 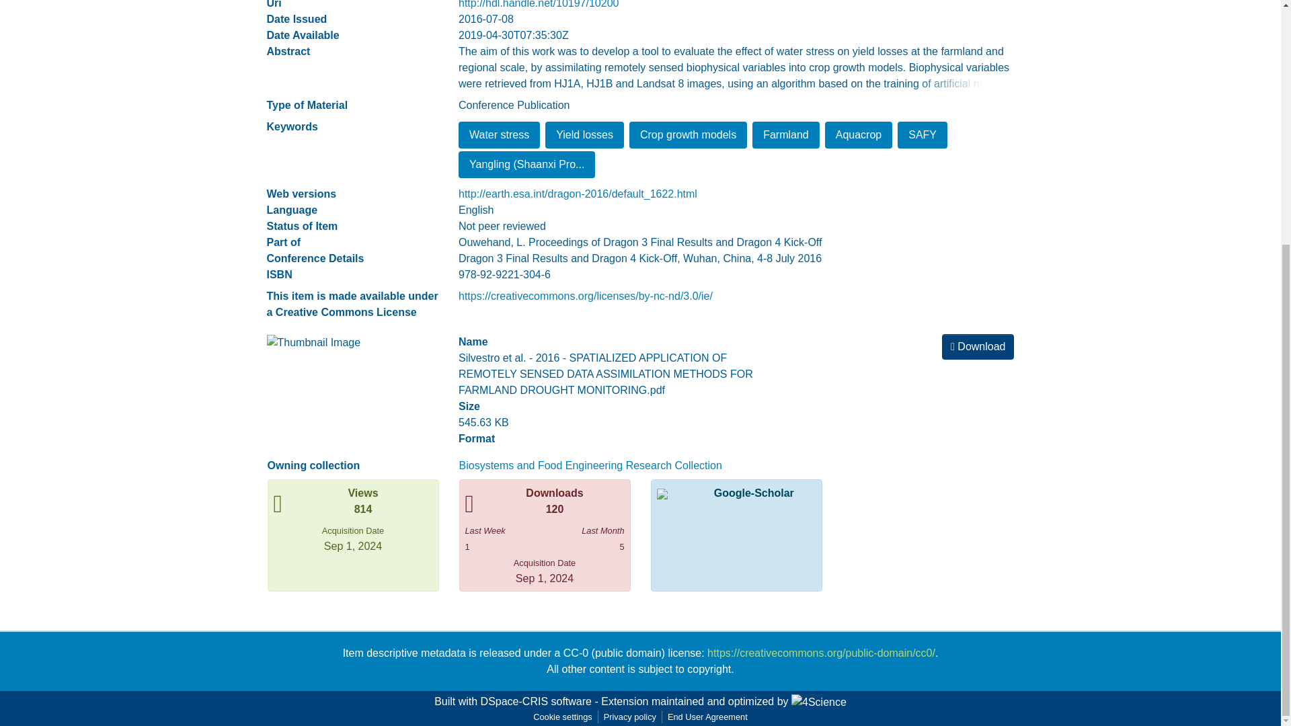 I want to click on Water stress, so click(x=499, y=135).